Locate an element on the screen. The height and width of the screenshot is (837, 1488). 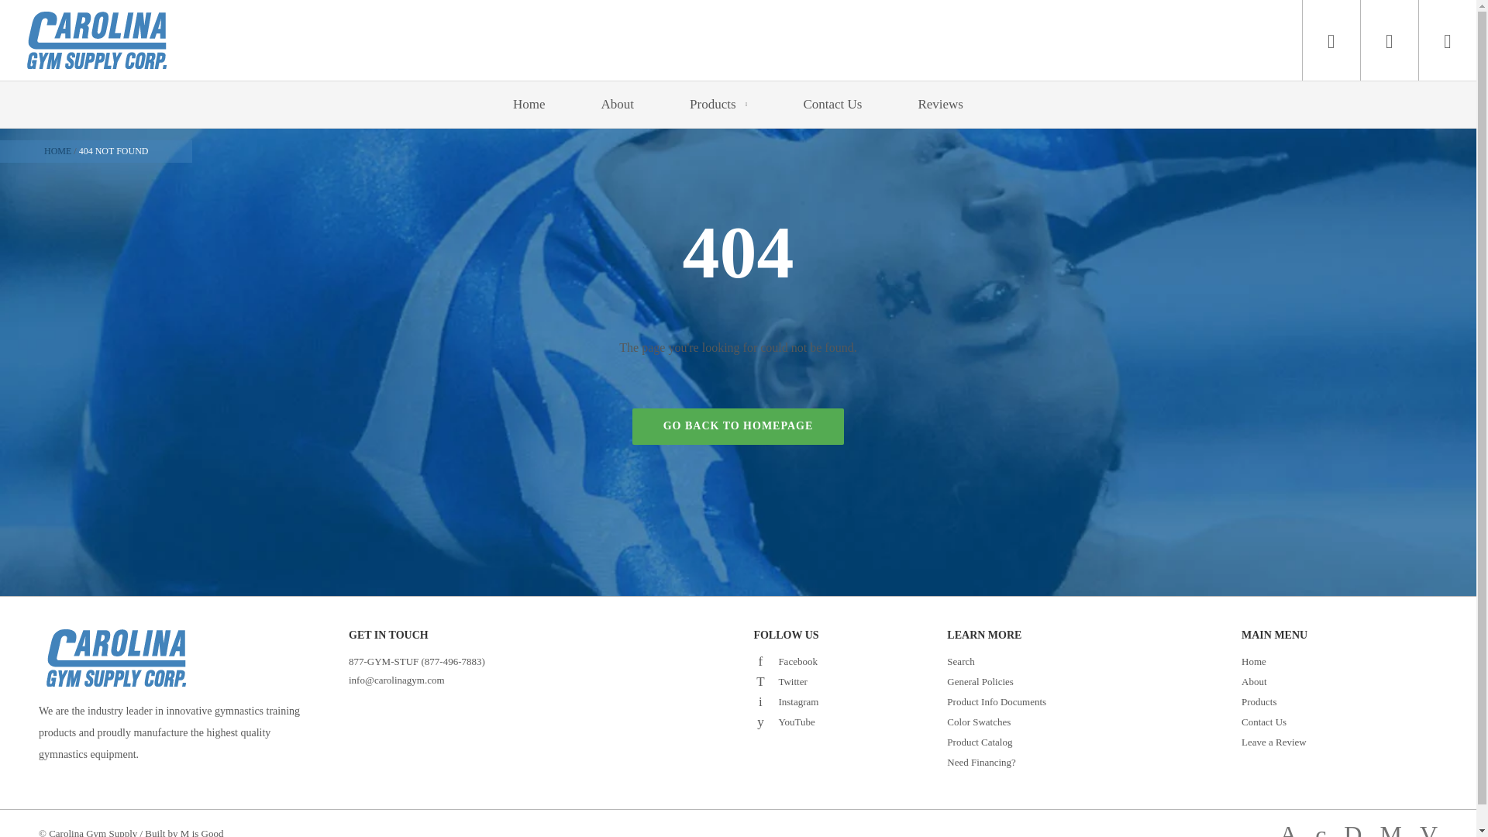
Facebook is located at coordinates (759, 660).